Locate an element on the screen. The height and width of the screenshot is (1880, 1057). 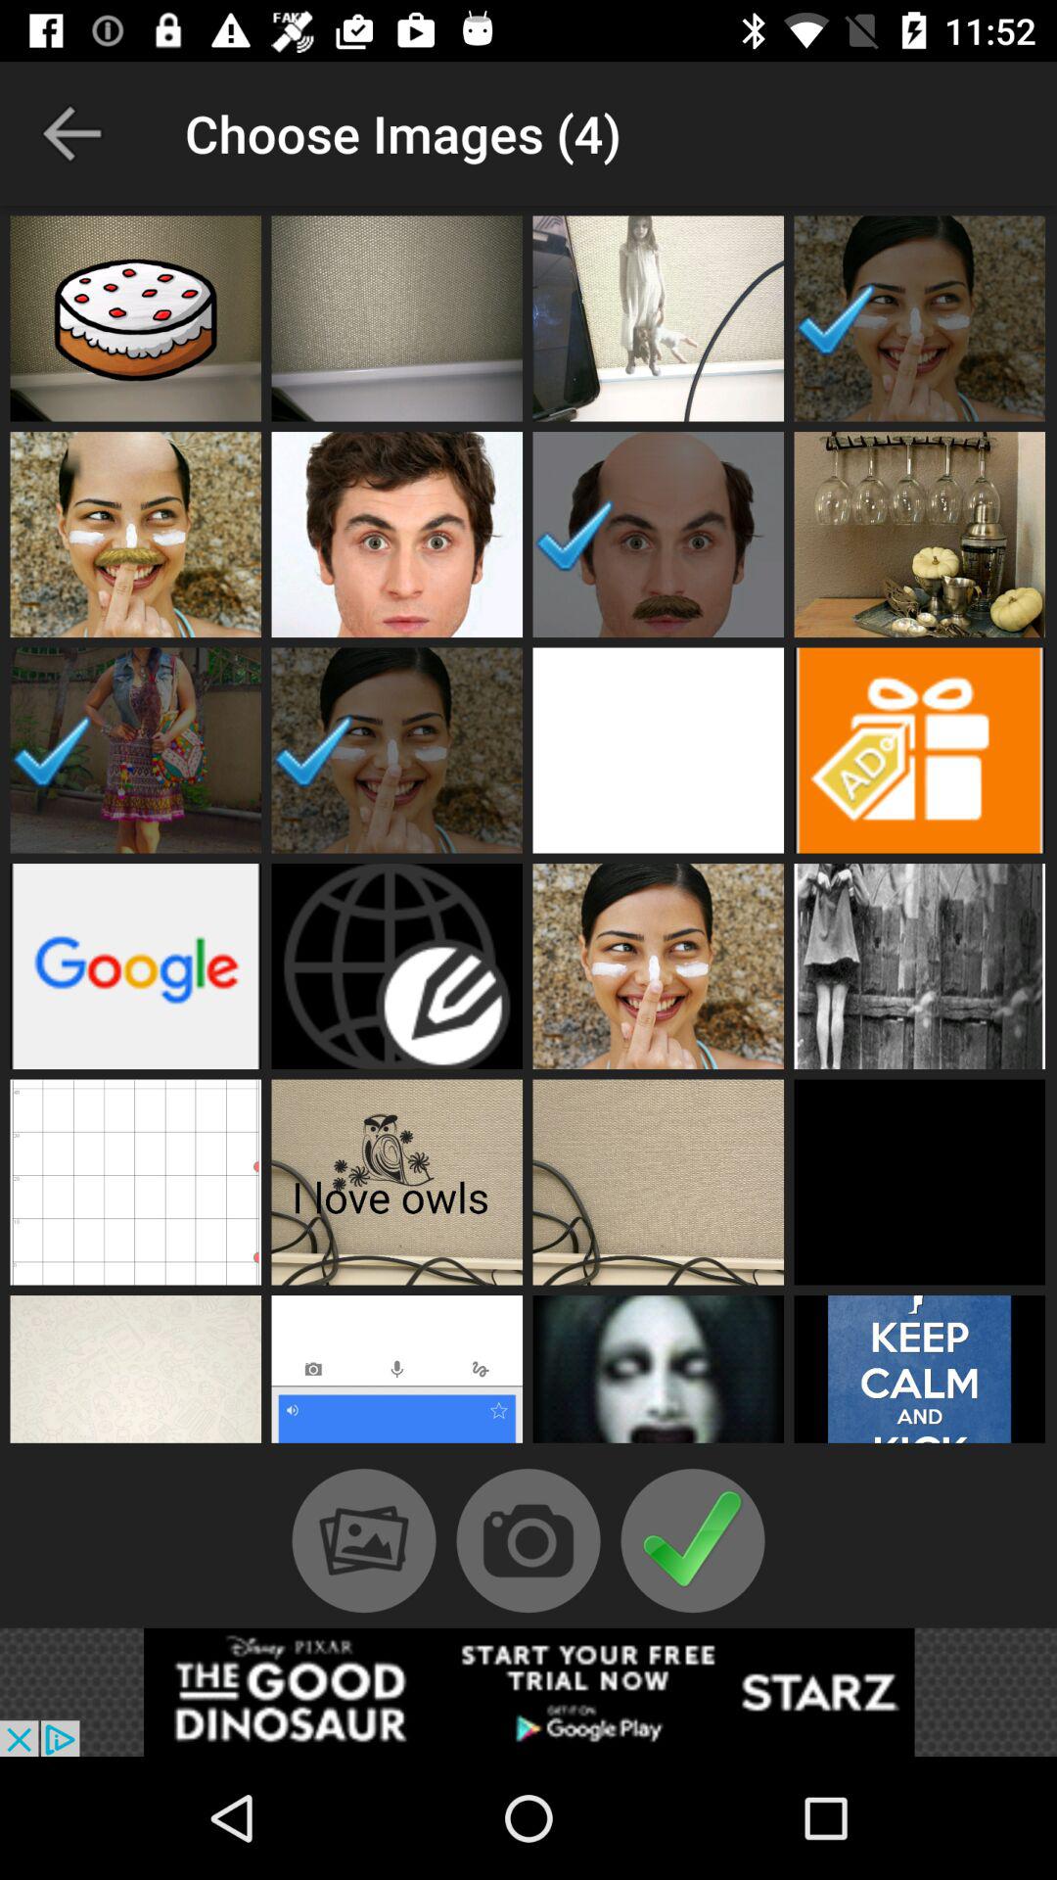
ateno par imagem do rosto is located at coordinates (397, 535).